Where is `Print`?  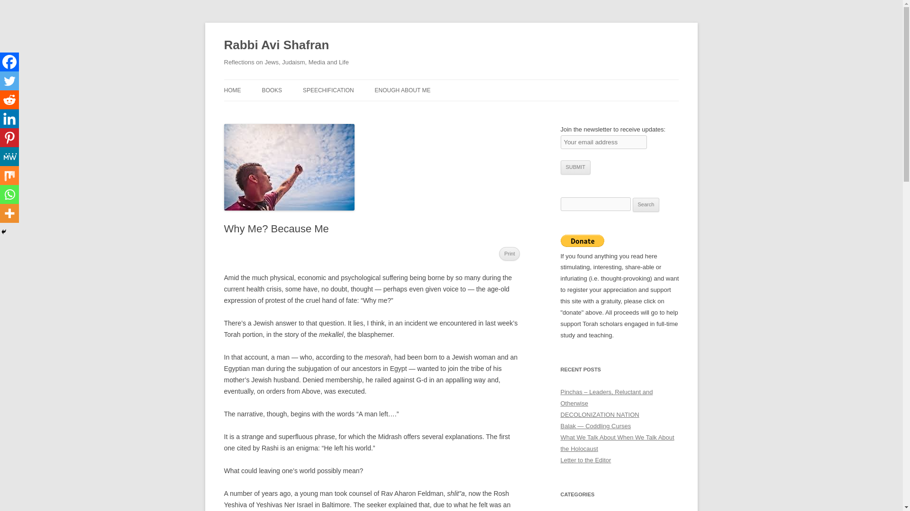
Print is located at coordinates (510, 254).